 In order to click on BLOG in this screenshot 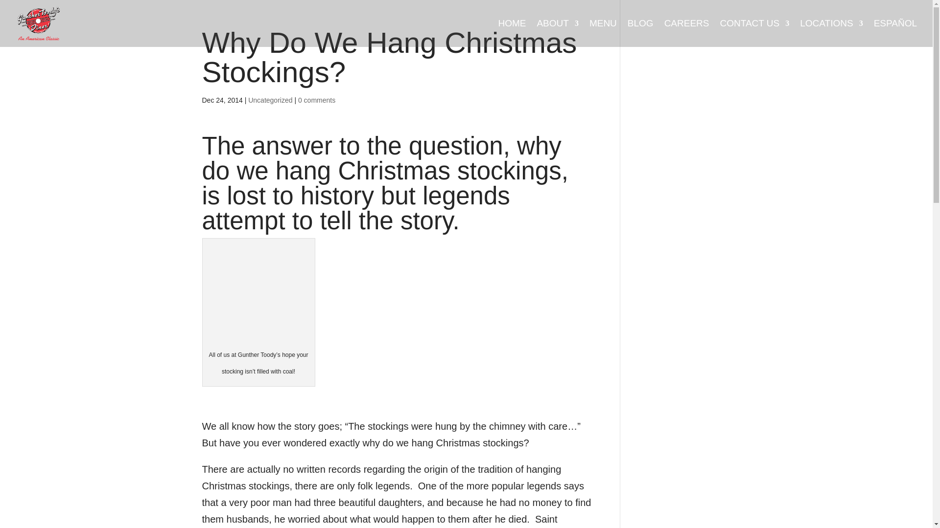, I will do `click(640, 33)`.